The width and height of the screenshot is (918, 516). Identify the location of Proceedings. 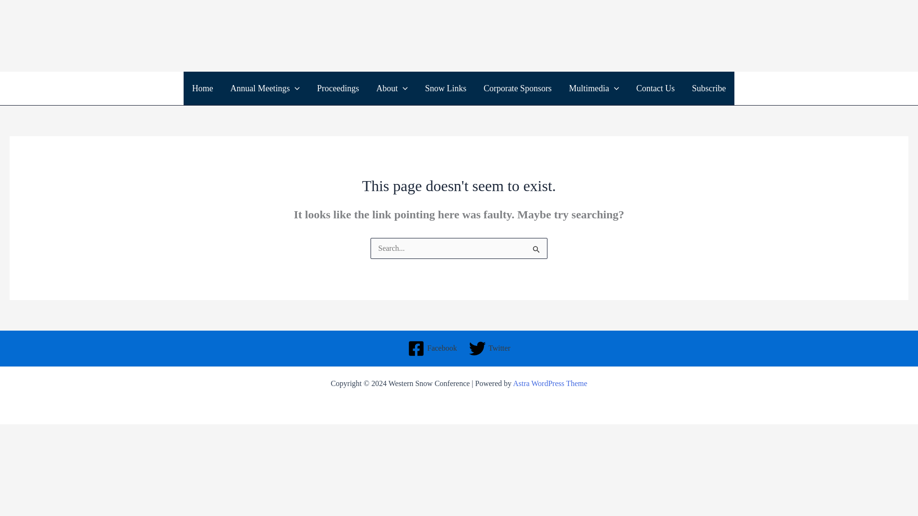
(338, 88).